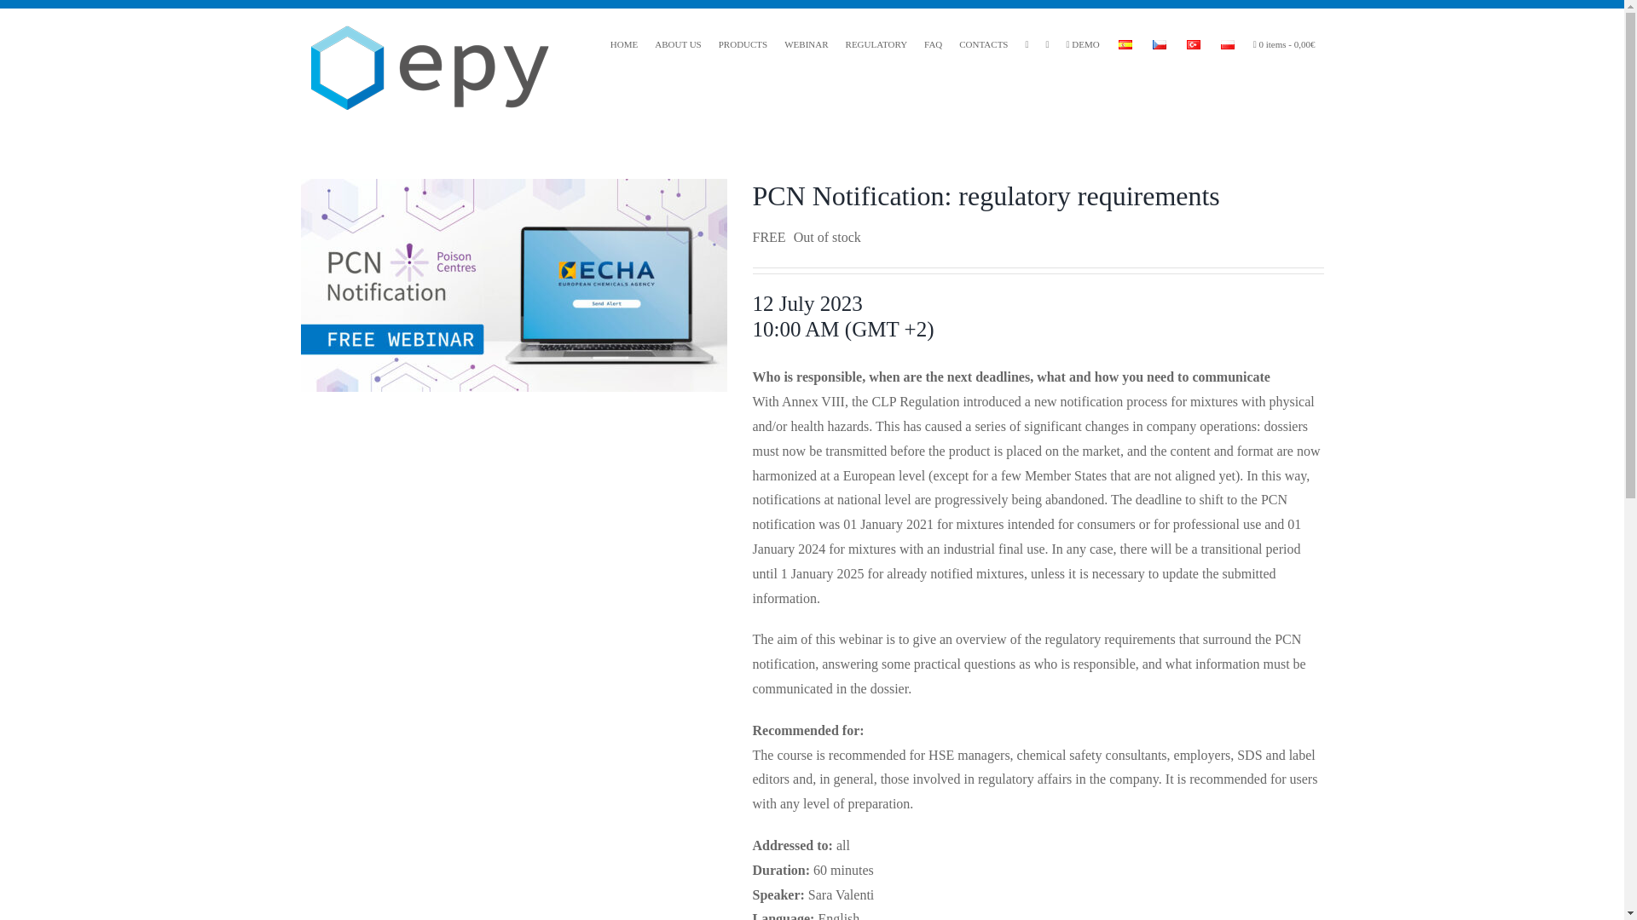 The width and height of the screenshot is (1637, 920). Describe the element at coordinates (624, 43) in the screenshot. I see `HOME` at that location.